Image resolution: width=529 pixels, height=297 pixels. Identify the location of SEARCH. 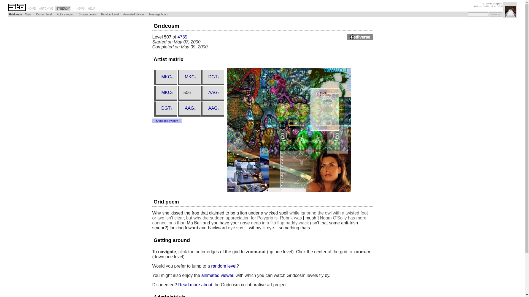
(495, 14).